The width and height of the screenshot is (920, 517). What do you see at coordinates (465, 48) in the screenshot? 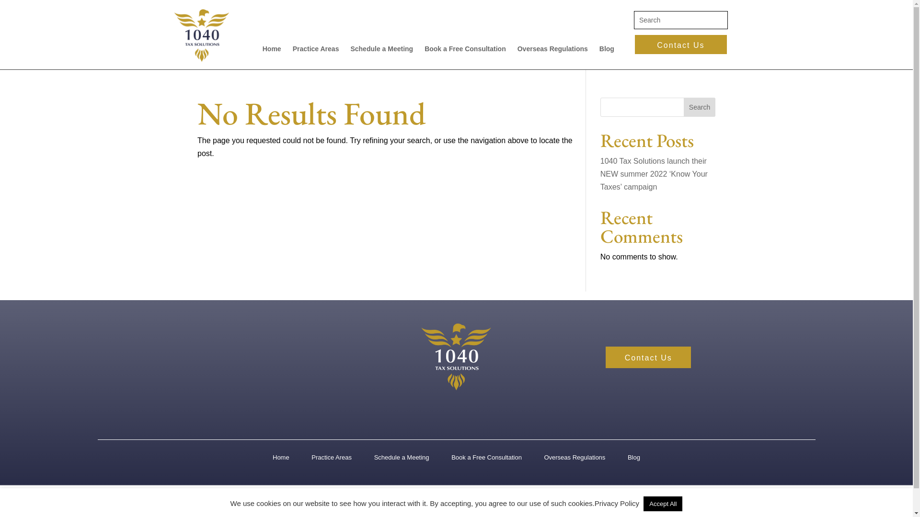
I see `Book a Free Consultation` at bounding box center [465, 48].